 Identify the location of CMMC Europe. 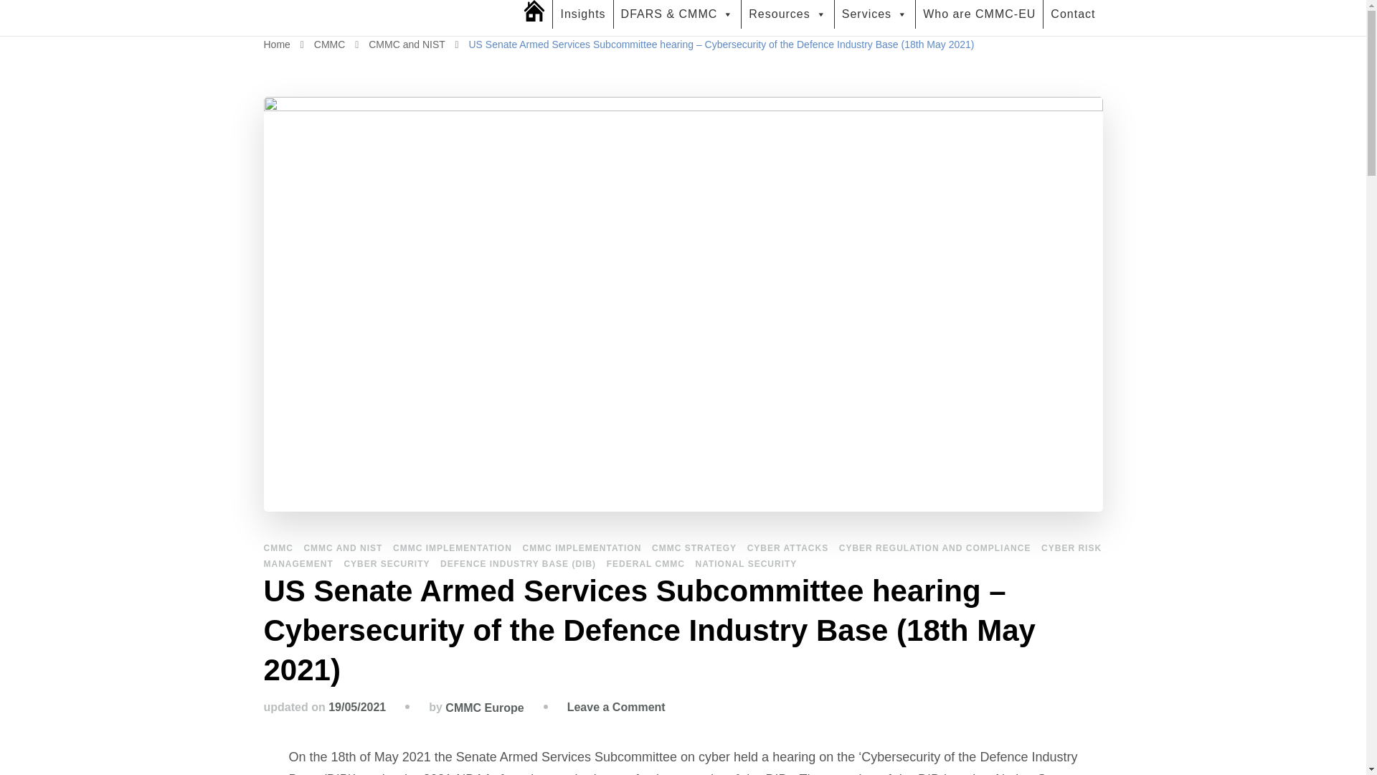
(372, 33).